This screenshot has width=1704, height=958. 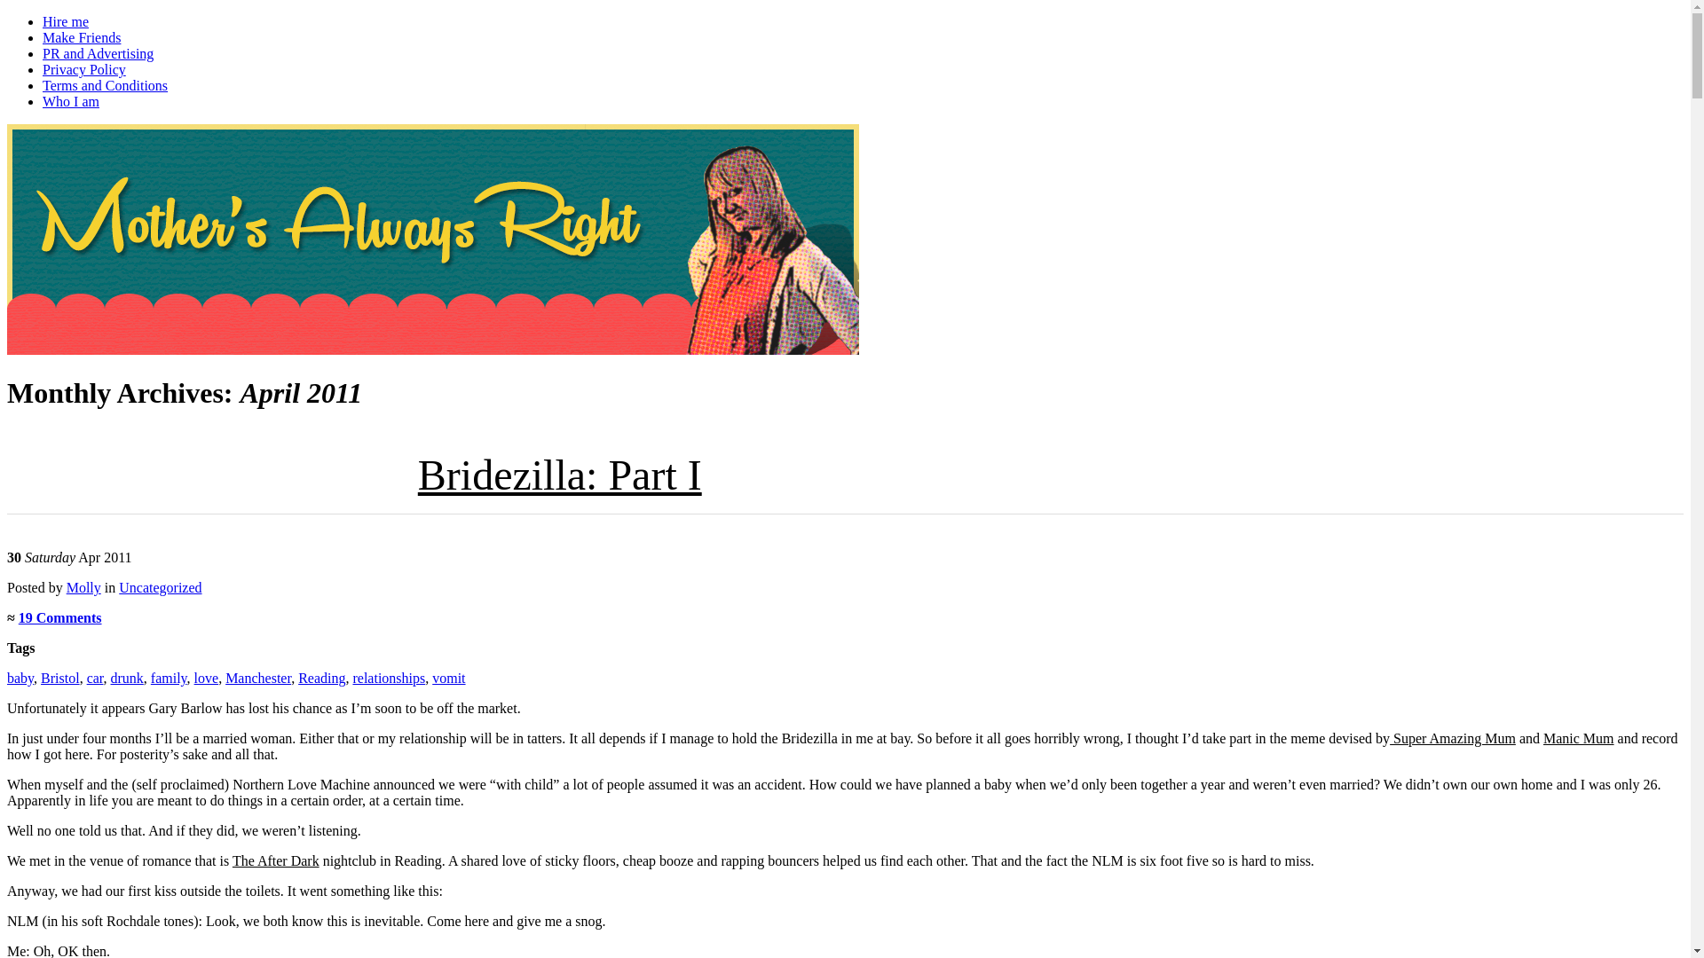 What do you see at coordinates (126, 678) in the screenshot?
I see `drunk` at bounding box center [126, 678].